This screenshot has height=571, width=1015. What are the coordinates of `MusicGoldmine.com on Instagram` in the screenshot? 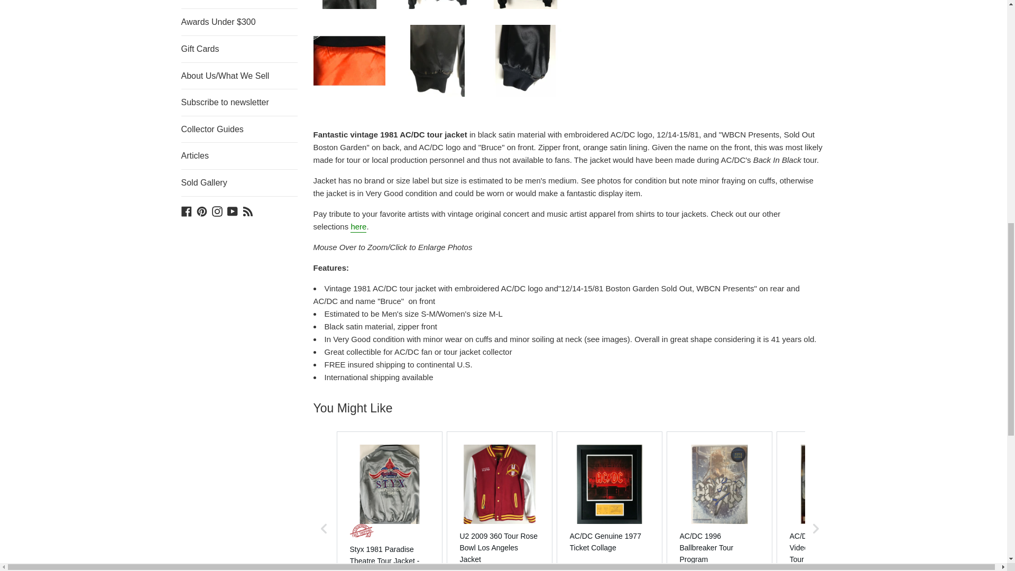 It's located at (217, 210).